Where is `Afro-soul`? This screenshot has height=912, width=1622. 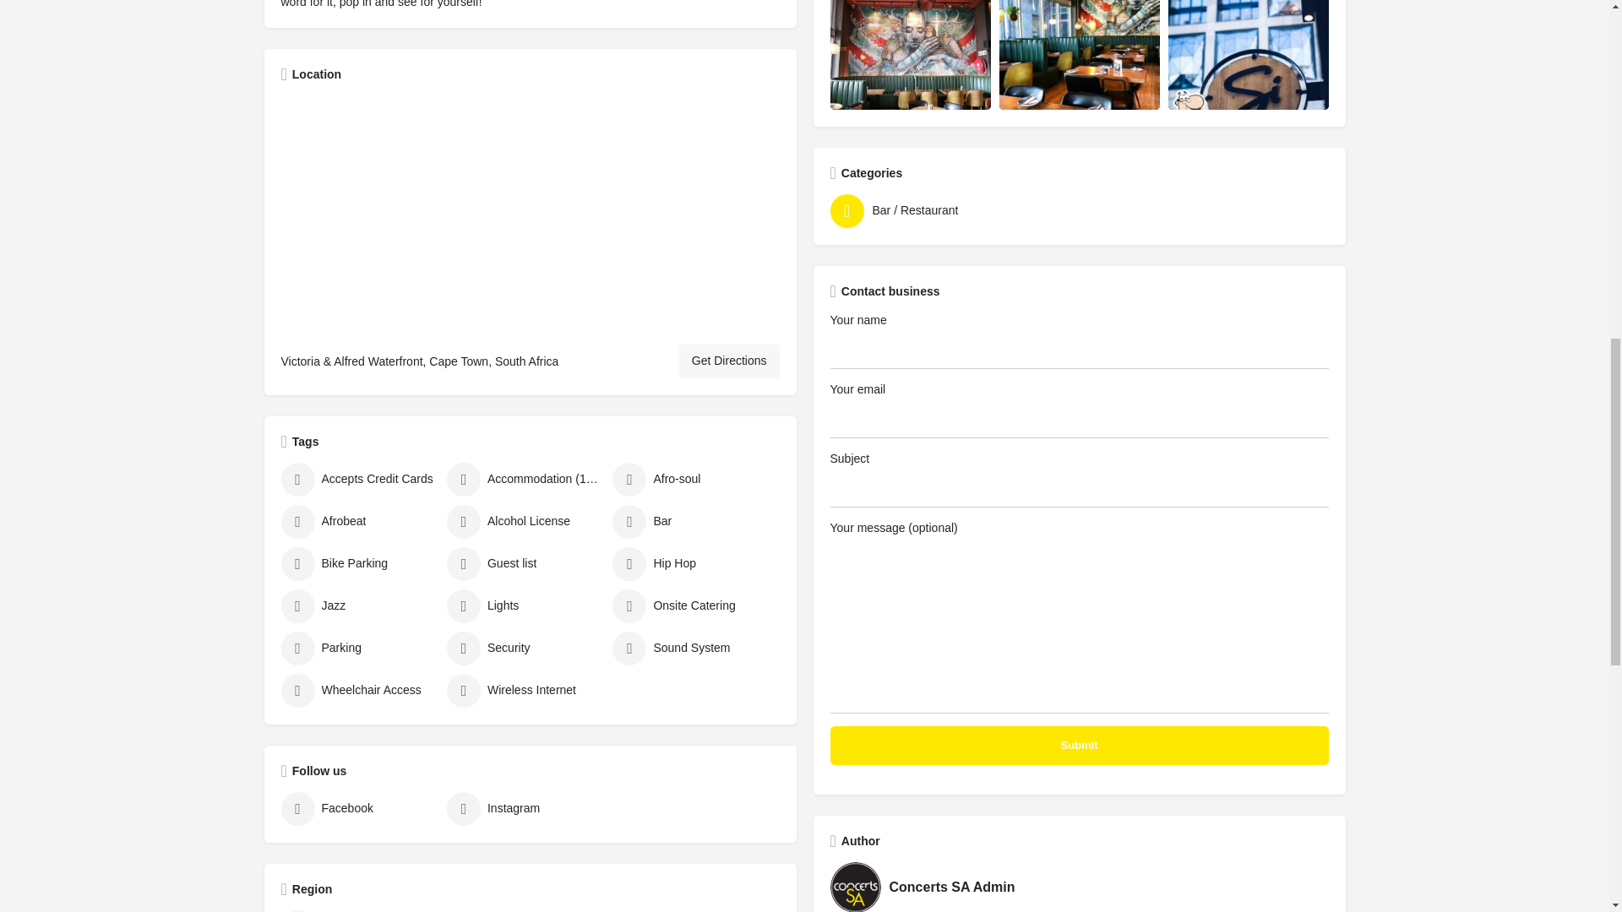
Afro-soul is located at coordinates (691, 479).